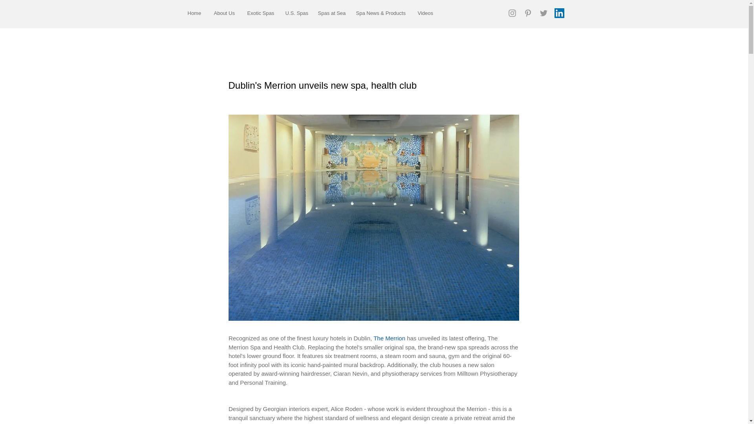  What do you see at coordinates (296, 13) in the screenshot?
I see `U.S. Spas` at bounding box center [296, 13].